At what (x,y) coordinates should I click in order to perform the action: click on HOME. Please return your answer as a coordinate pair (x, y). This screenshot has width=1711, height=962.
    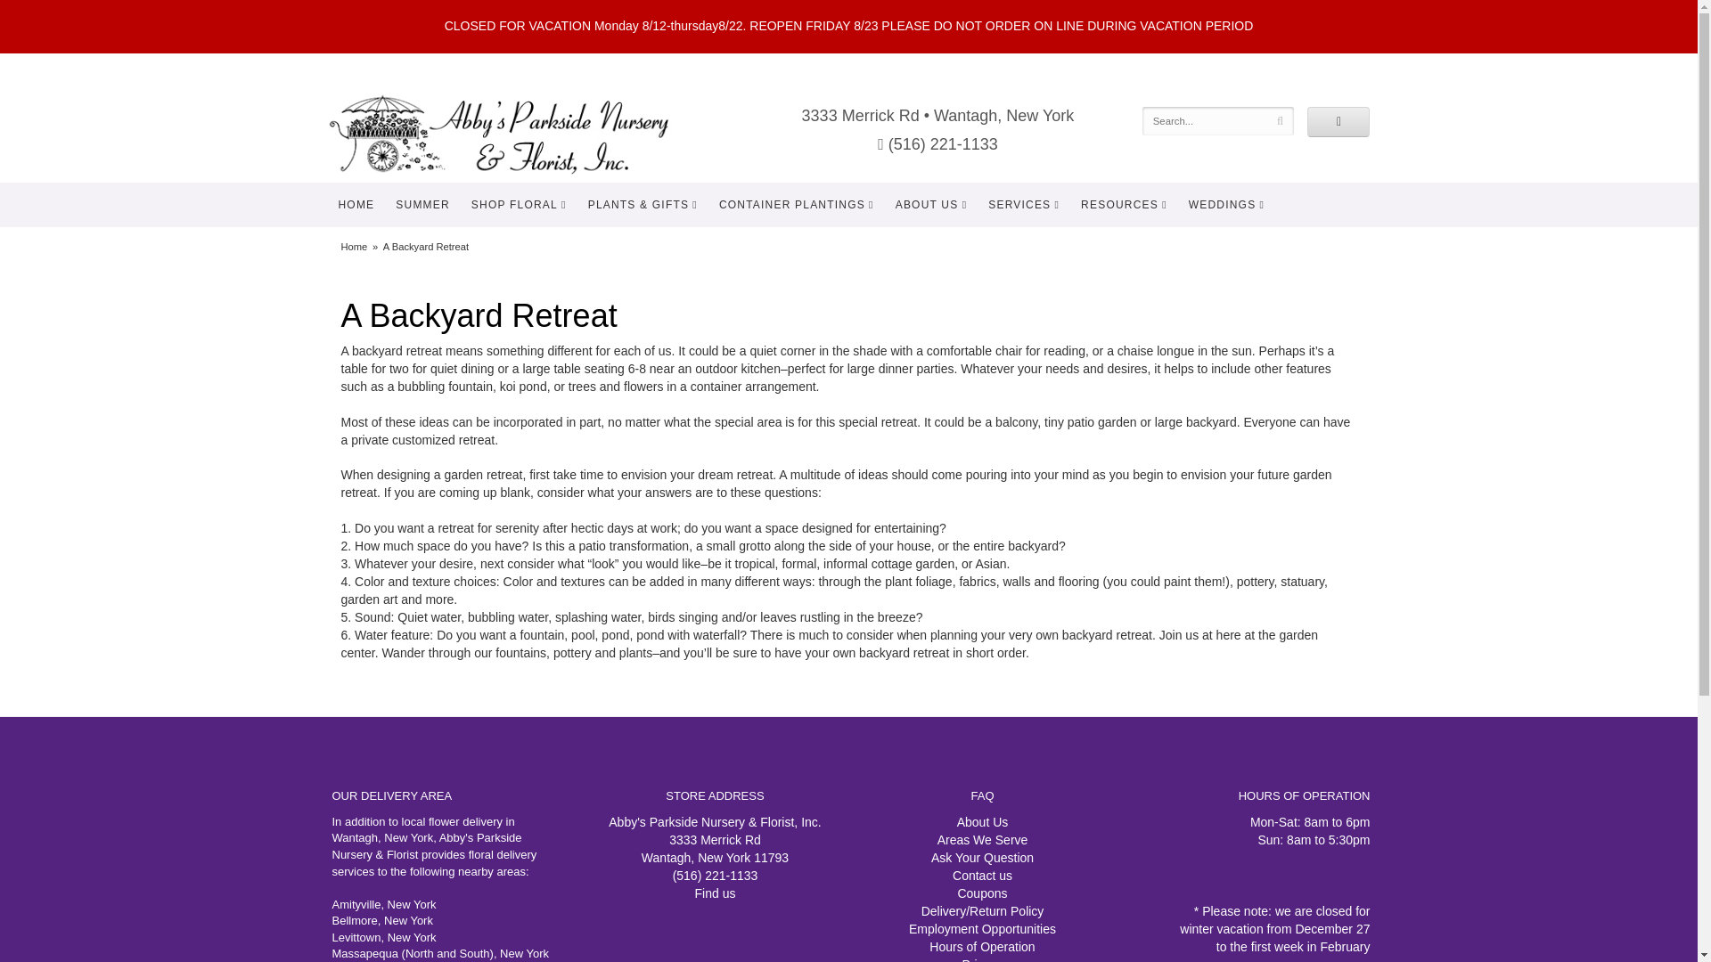
    Looking at the image, I should click on (356, 205).